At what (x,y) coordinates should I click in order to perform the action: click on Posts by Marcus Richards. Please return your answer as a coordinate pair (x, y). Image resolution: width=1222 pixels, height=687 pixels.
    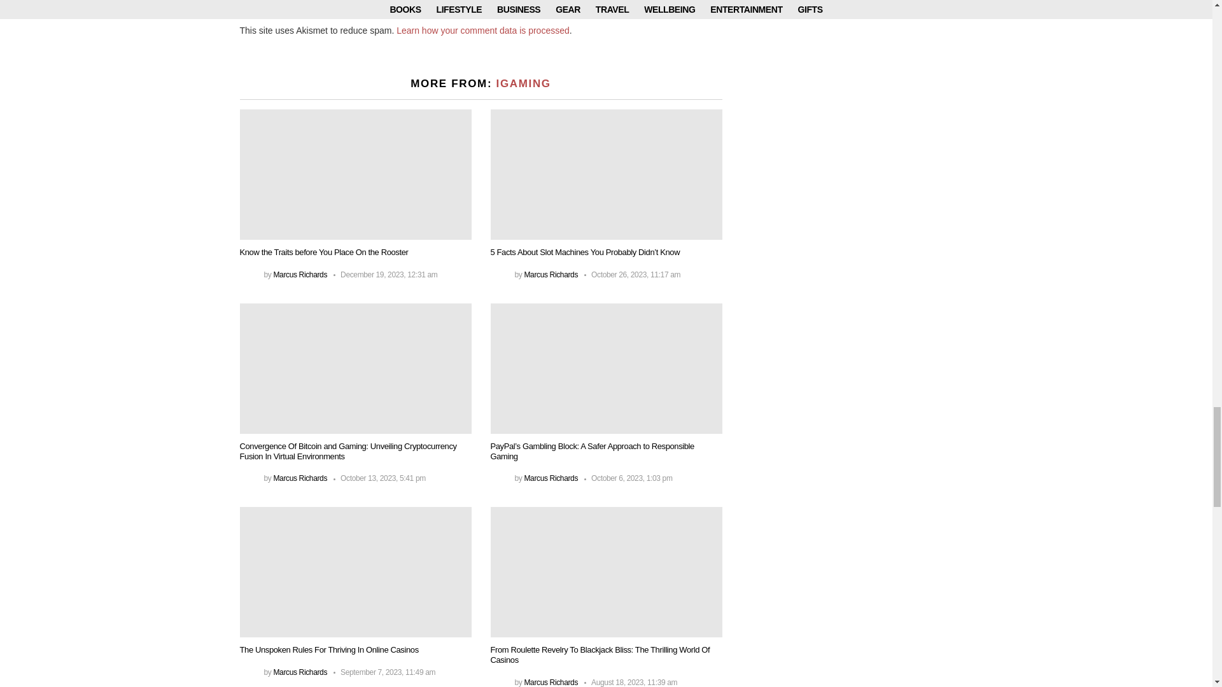
    Looking at the image, I should click on (300, 275).